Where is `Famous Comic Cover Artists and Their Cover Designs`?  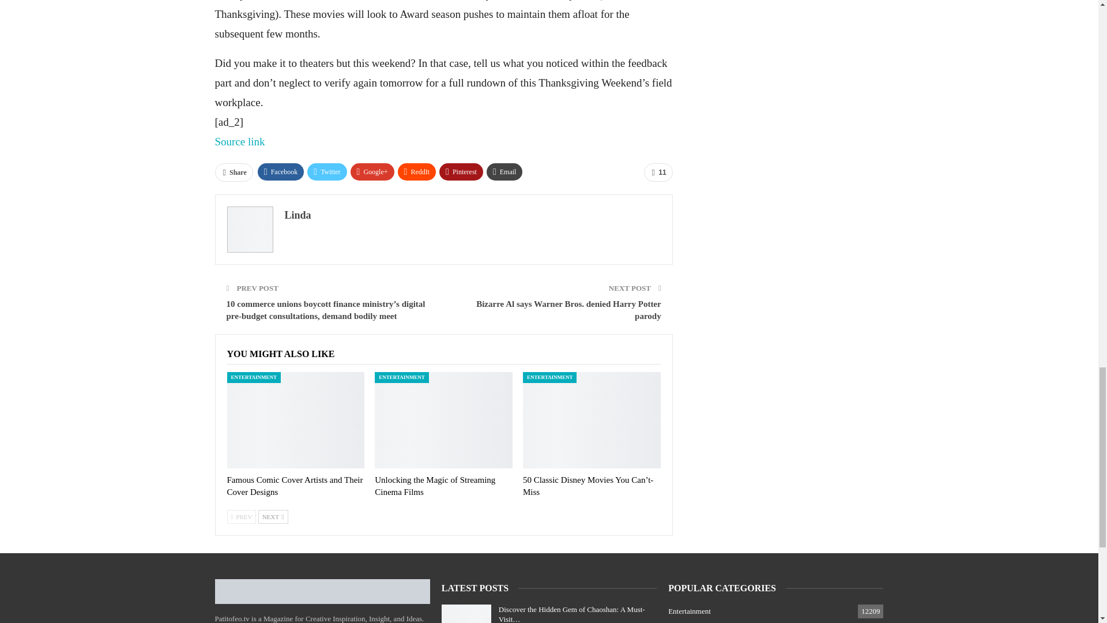 Famous Comic Cover Artists and Their Cover Designs is located at coordinates (296, 420).